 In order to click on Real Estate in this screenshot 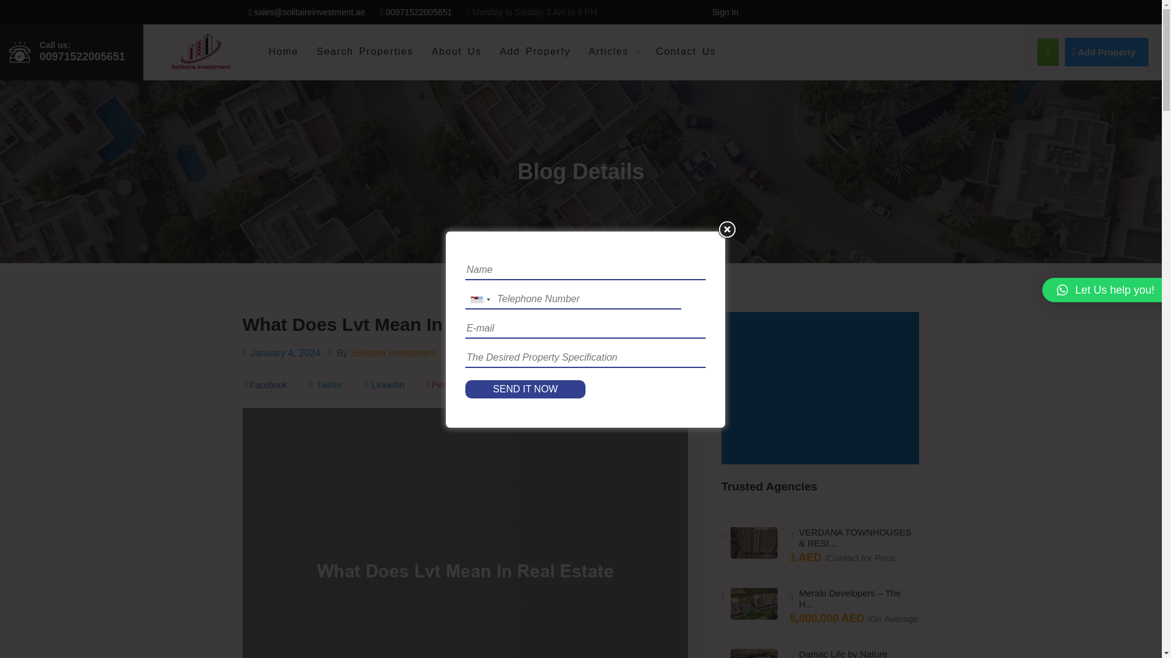, I will do `click(488, 353)`.